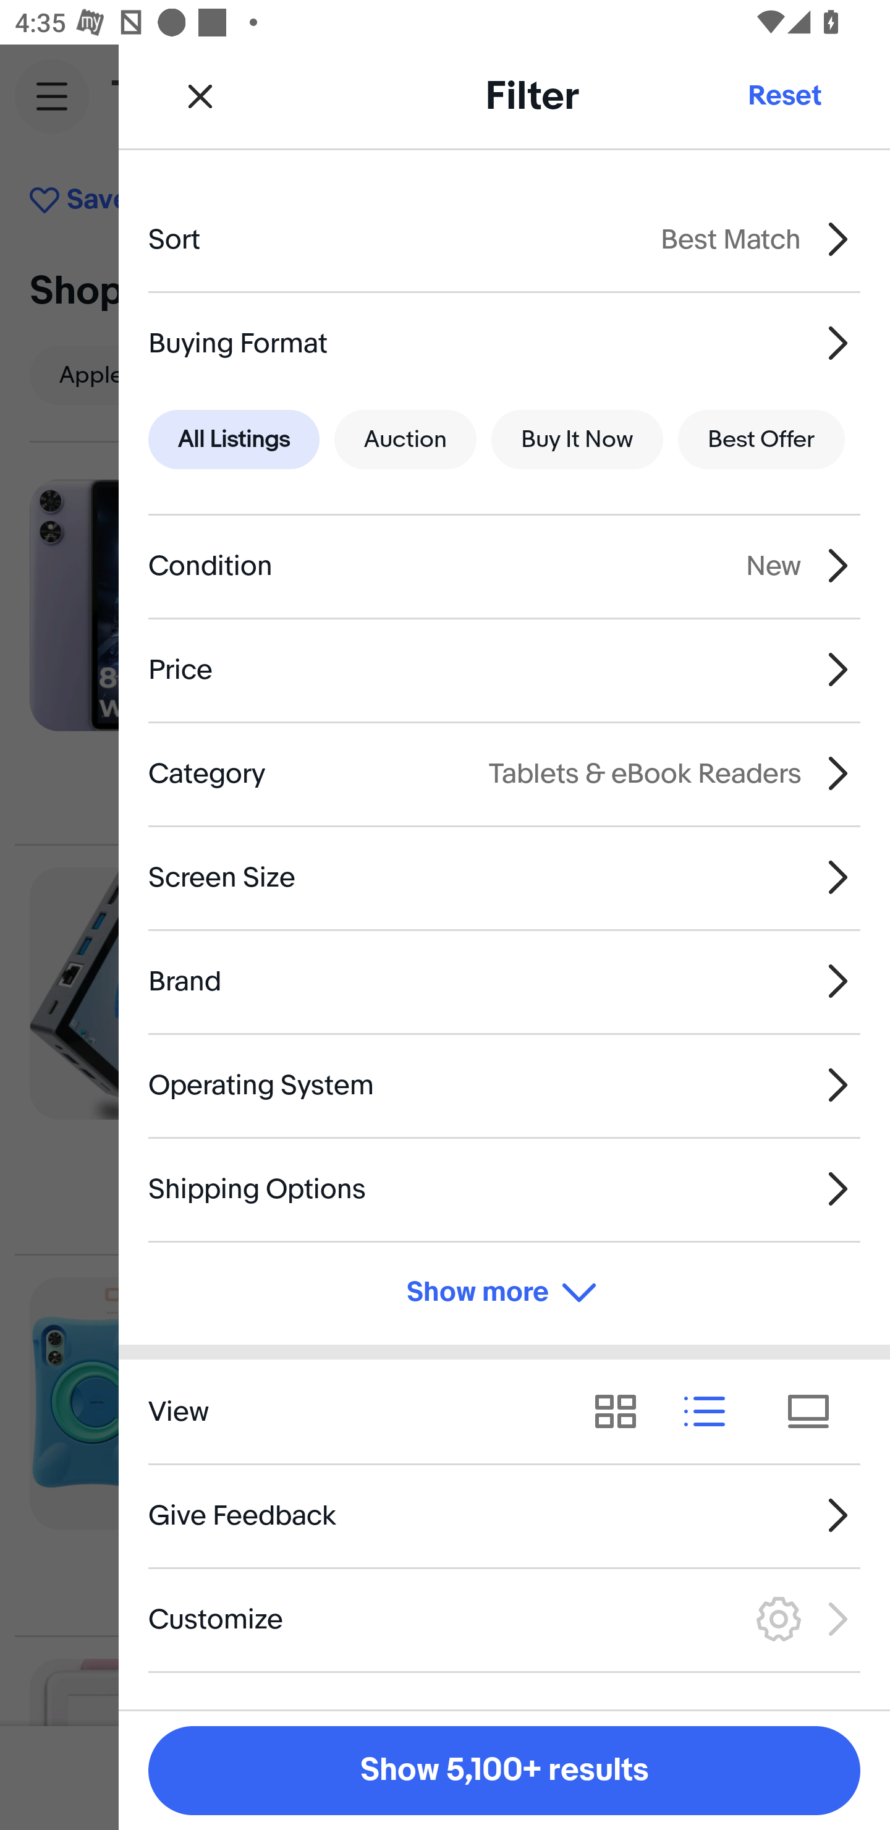 This screenshot has width=890, height=1830. Describe the element at coordinates (200, 95) in the screenshot. I see `Close Filter` at that location.